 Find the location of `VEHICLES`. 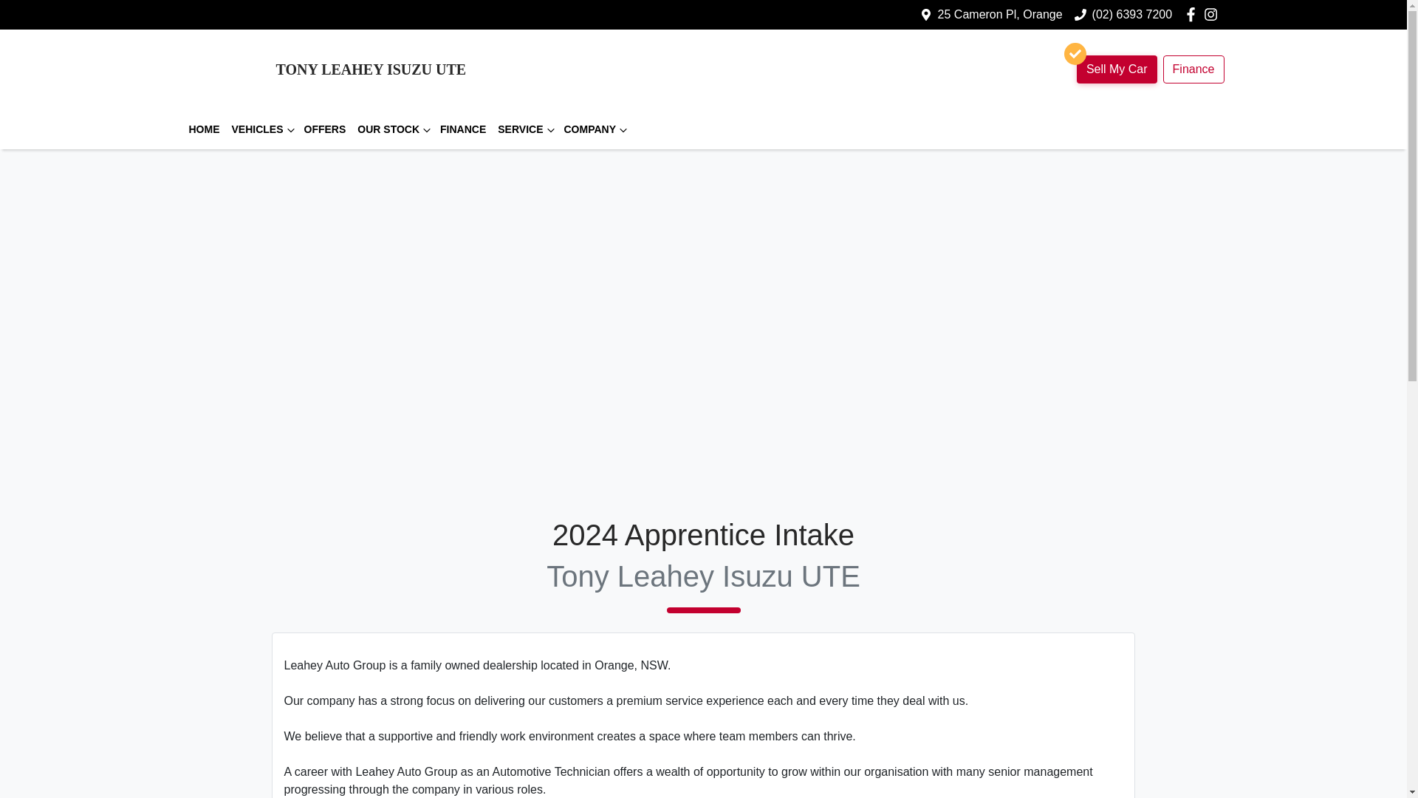

VEHICLES is located at coordinates (261, 129).